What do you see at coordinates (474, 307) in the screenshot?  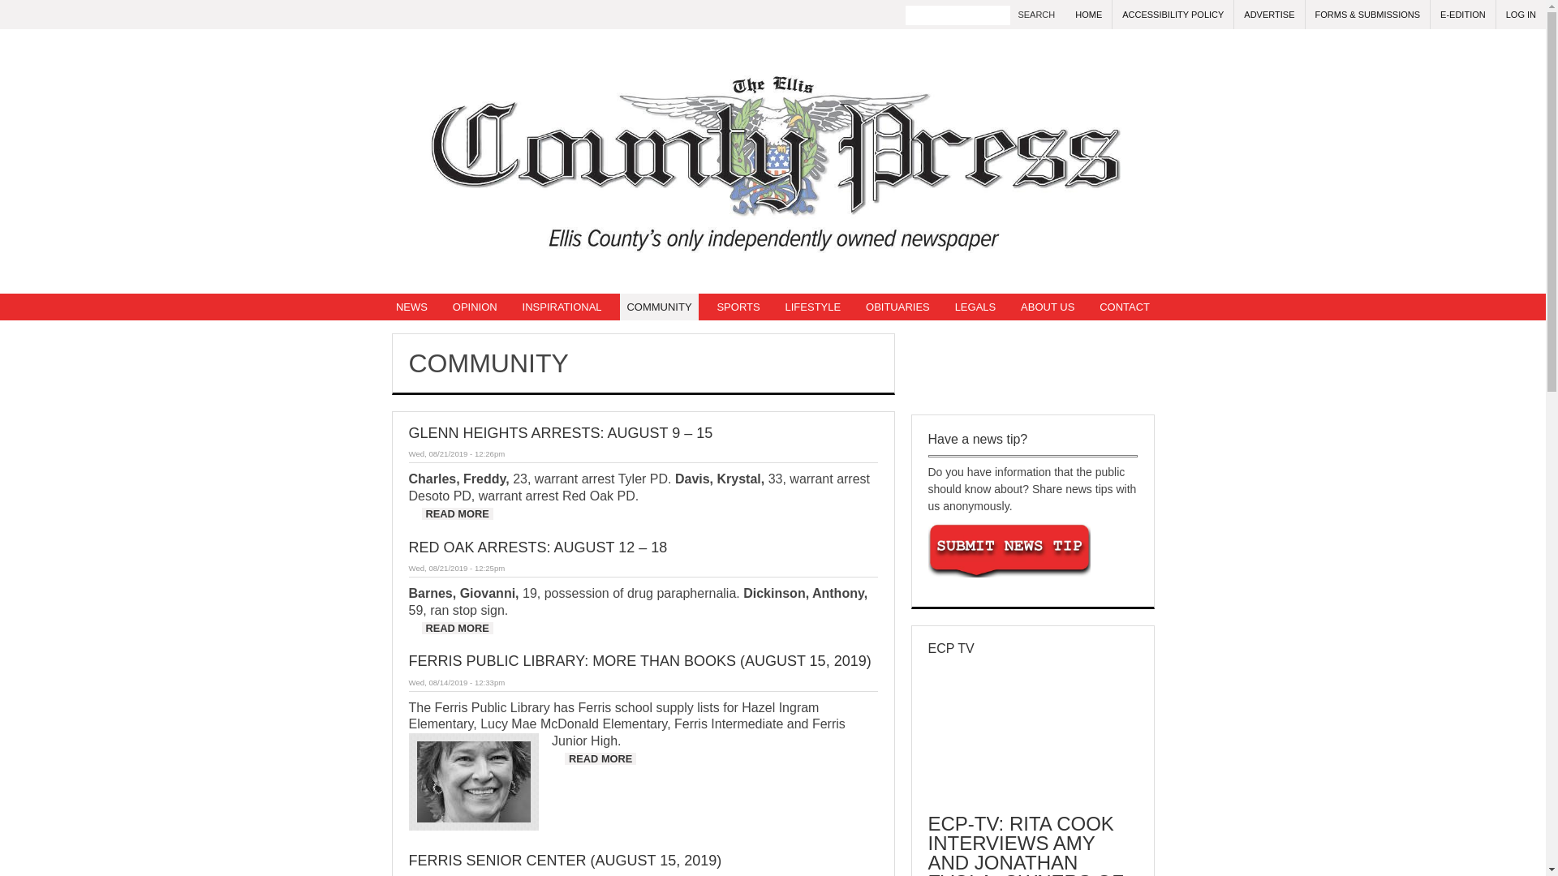 I see `Opinion` at bounding box center [474, 307].